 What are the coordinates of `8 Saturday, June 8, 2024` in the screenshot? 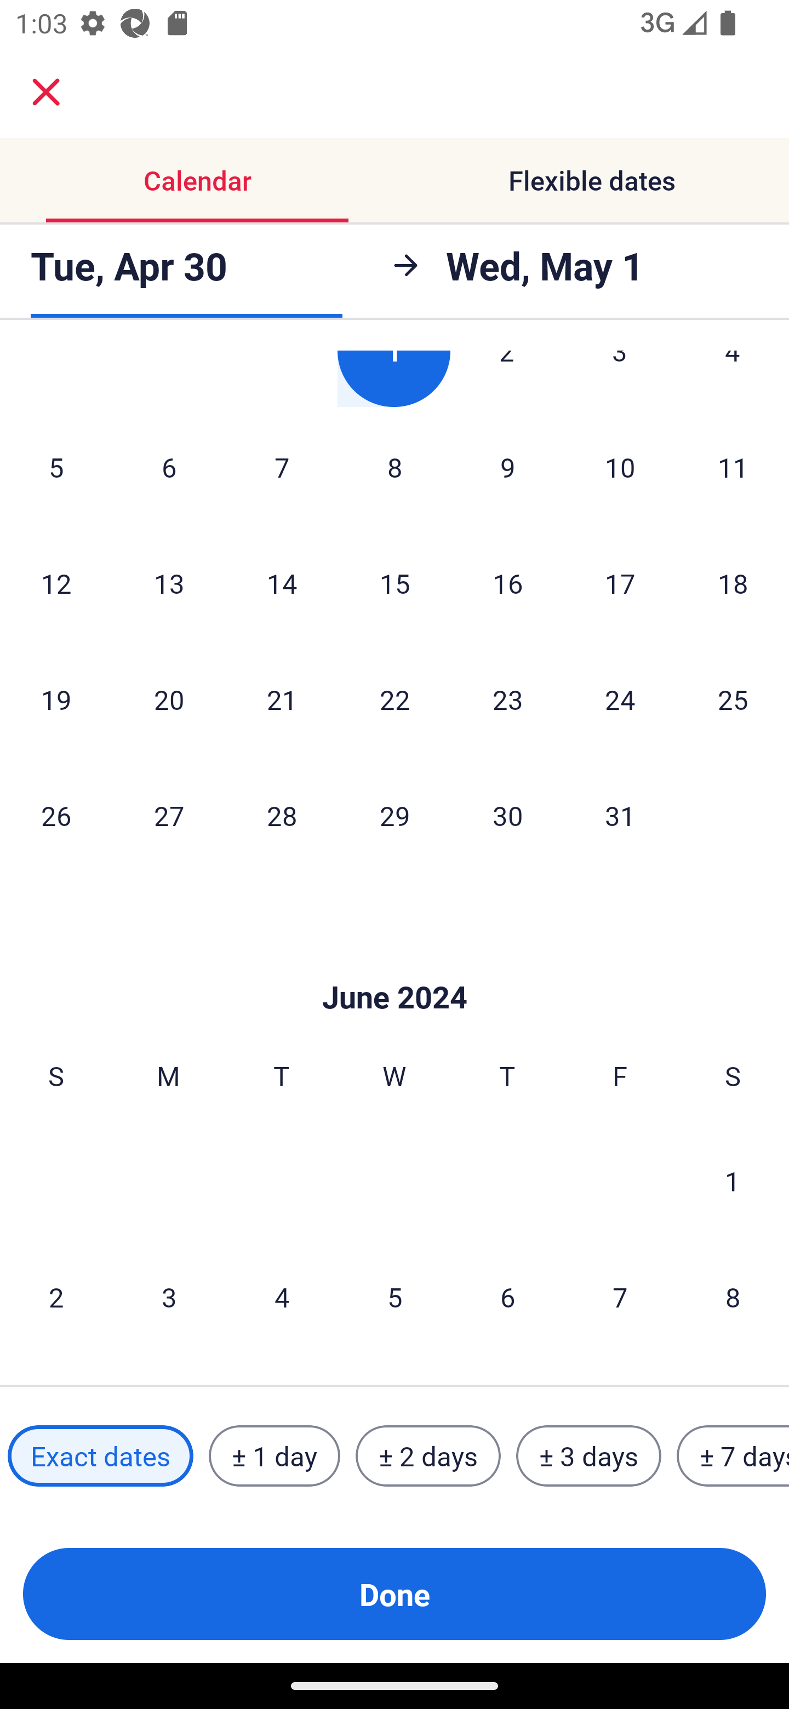 It's located at (733, 1297).